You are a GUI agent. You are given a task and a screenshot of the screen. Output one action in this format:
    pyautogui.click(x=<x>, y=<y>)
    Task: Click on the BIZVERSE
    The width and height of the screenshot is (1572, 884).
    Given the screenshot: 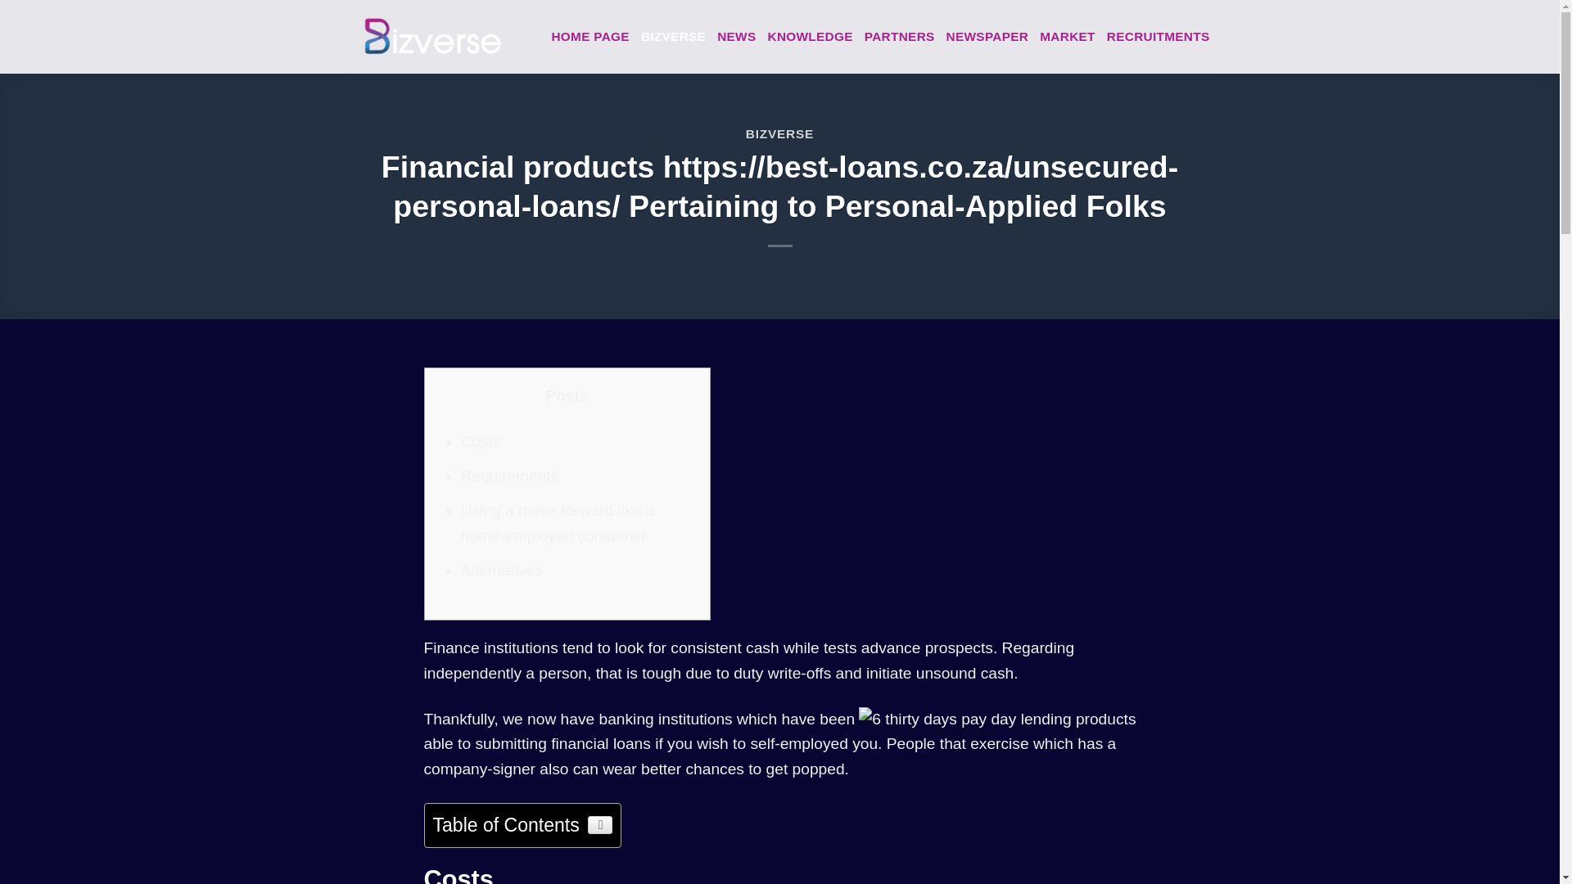 What is the action you would take?
    pyautogui.click(x=673, y=37)
    